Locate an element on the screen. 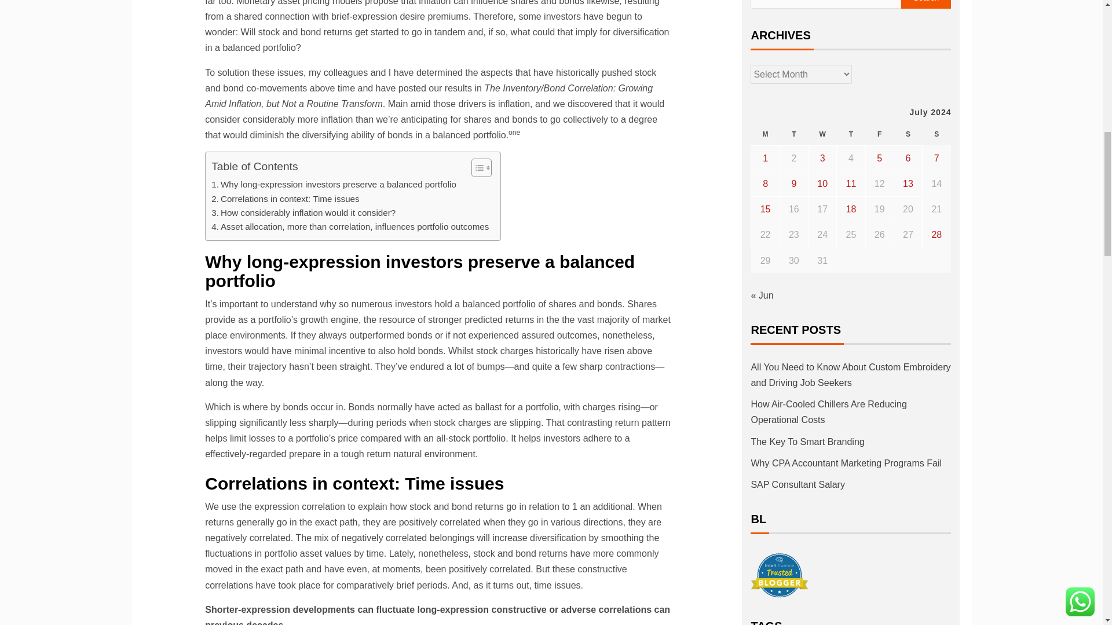 Image resolution: width=1112 pixels, height=625 pixels. Search is located at coordinates (926, 5).